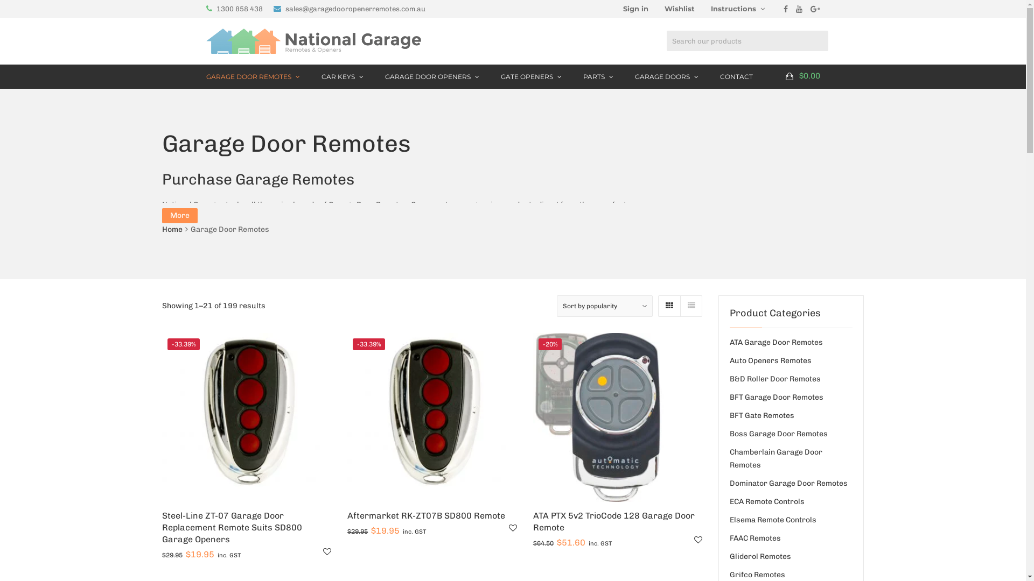 This screenshot has width=1034, height=581. What do you see at coordinates (679, 9) in the screenshot?
I see `Wishlist` at bounding box center [679, 9].